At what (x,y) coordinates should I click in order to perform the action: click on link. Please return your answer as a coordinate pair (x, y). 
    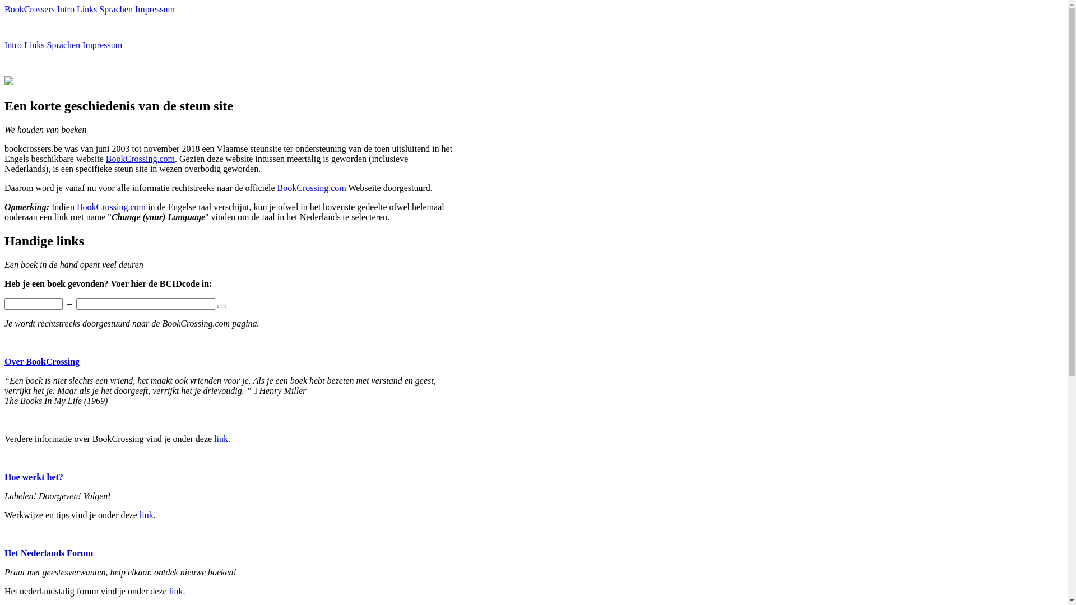
    Looking at the image, I should click on (147, 515).